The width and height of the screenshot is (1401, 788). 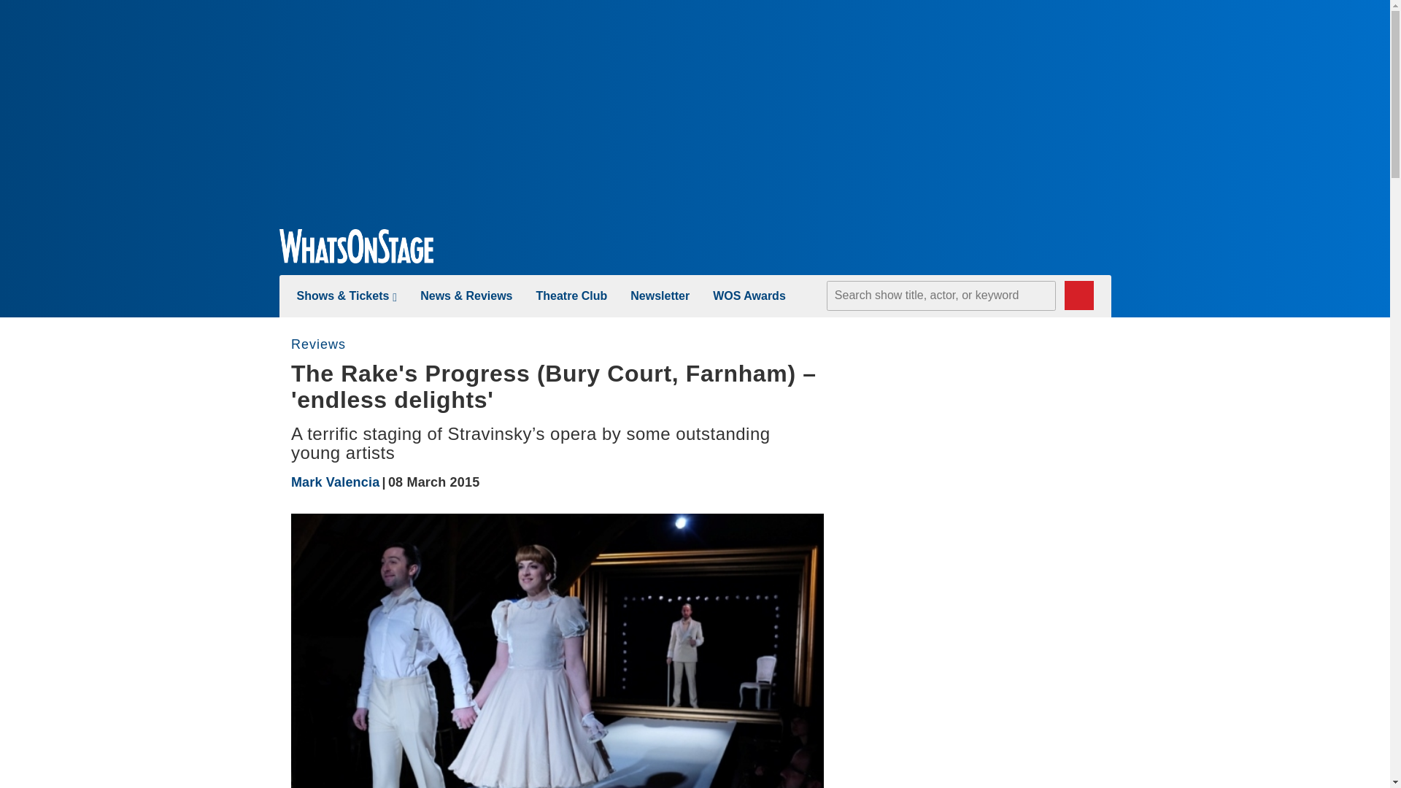 What do you see at coordinates (571, 295) in the screenshot?
I see `Theatre Club` at bounding box center [571, 295].